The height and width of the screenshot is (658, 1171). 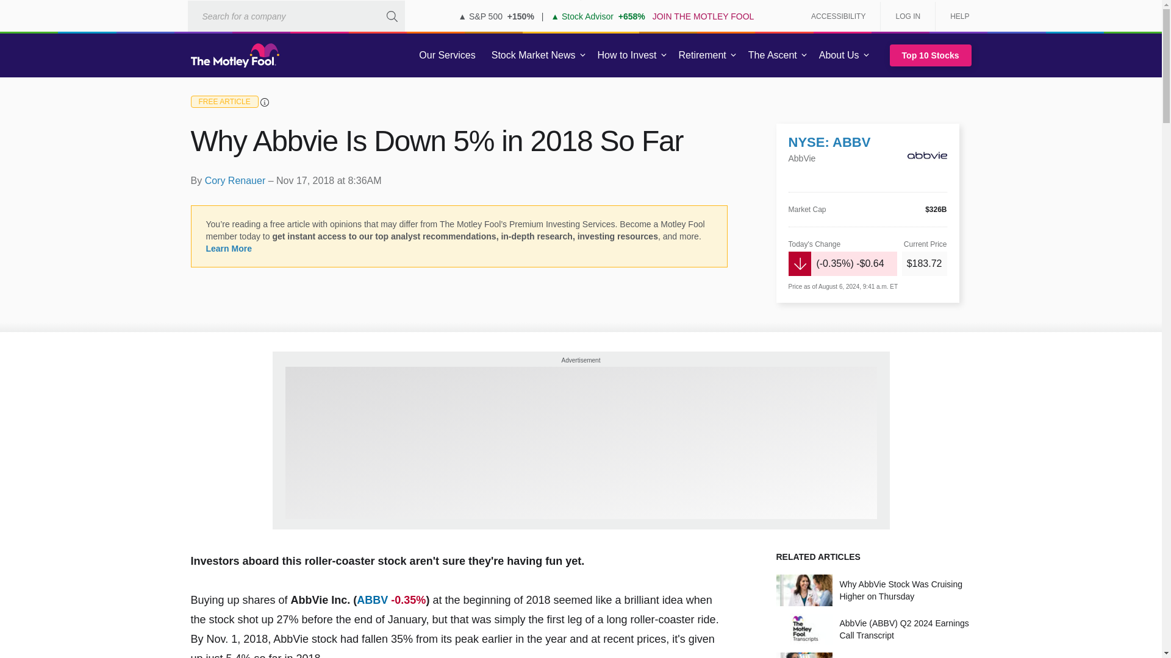 I want to click on Our Services, so click(x=447, y=55).